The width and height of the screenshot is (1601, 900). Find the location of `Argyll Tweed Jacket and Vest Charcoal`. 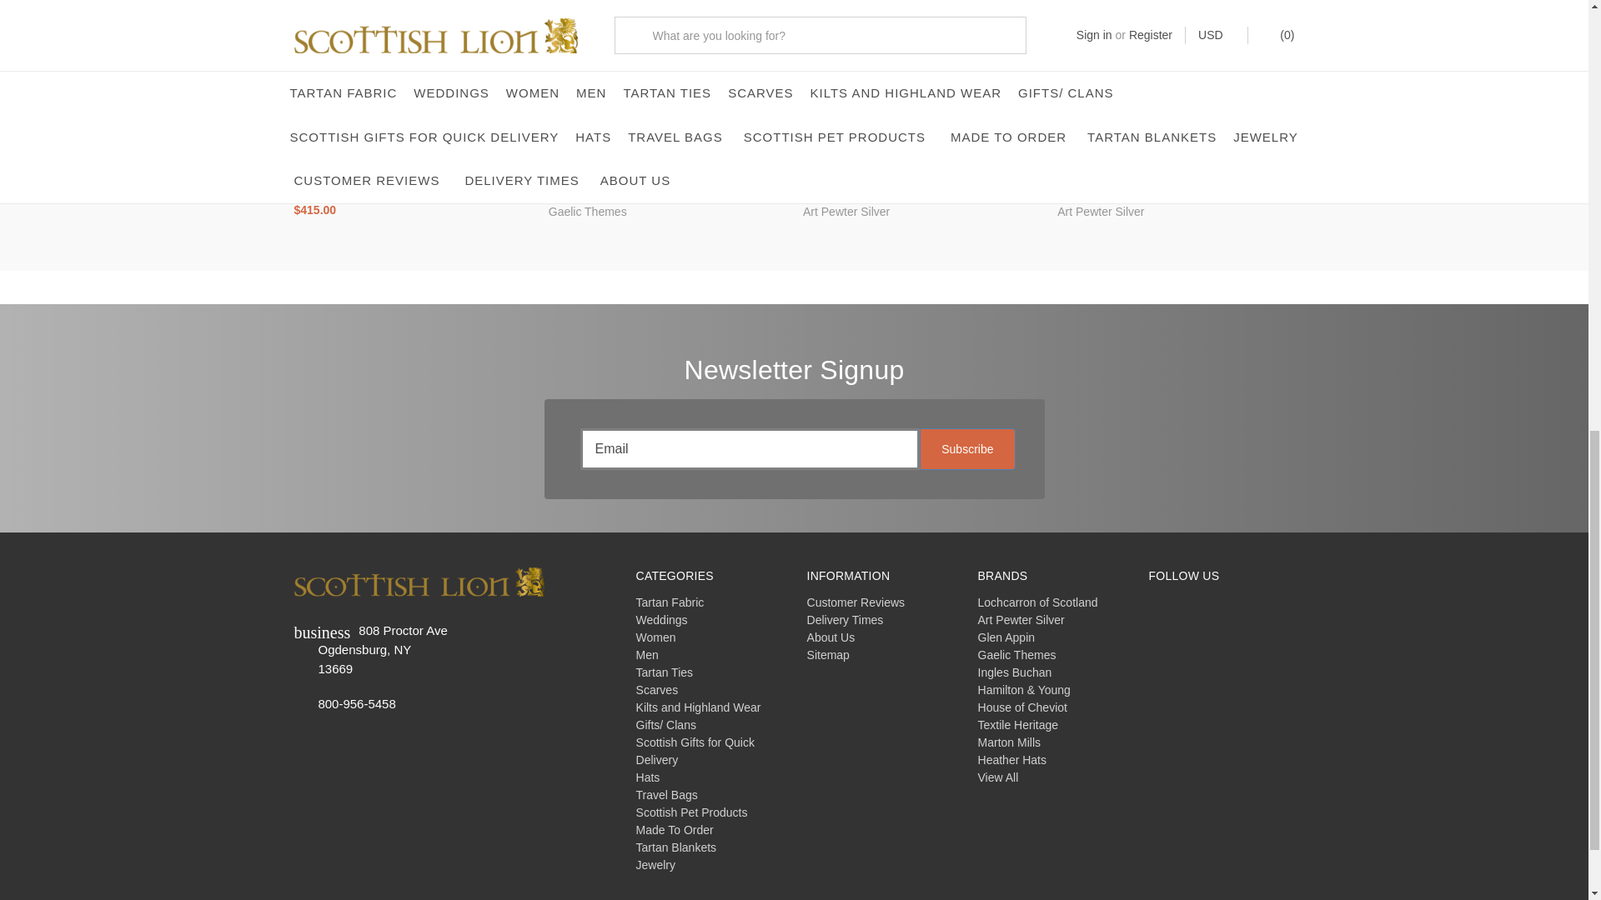

Argyll Tweed Jacket and Vest Charcoal is located at coordinates (666, 77).